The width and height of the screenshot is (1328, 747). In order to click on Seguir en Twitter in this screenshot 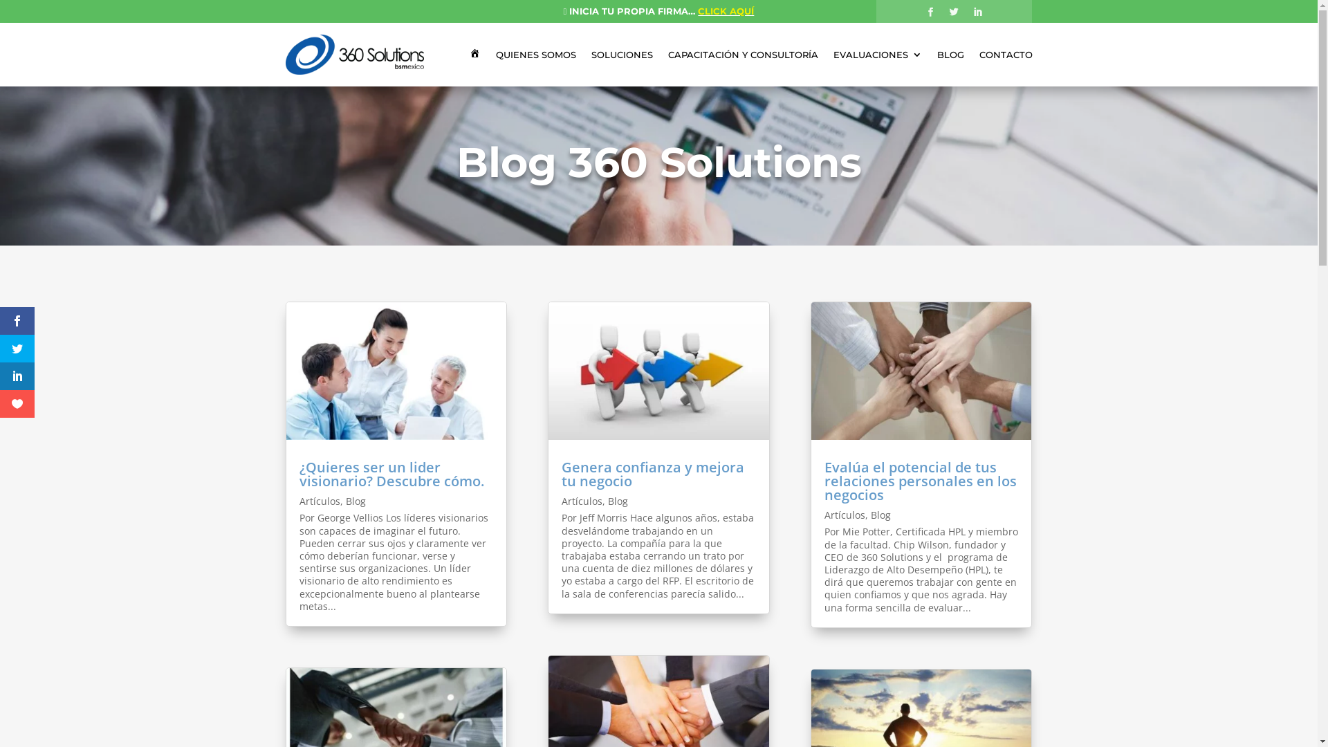, I will do `click(954, 12)`.